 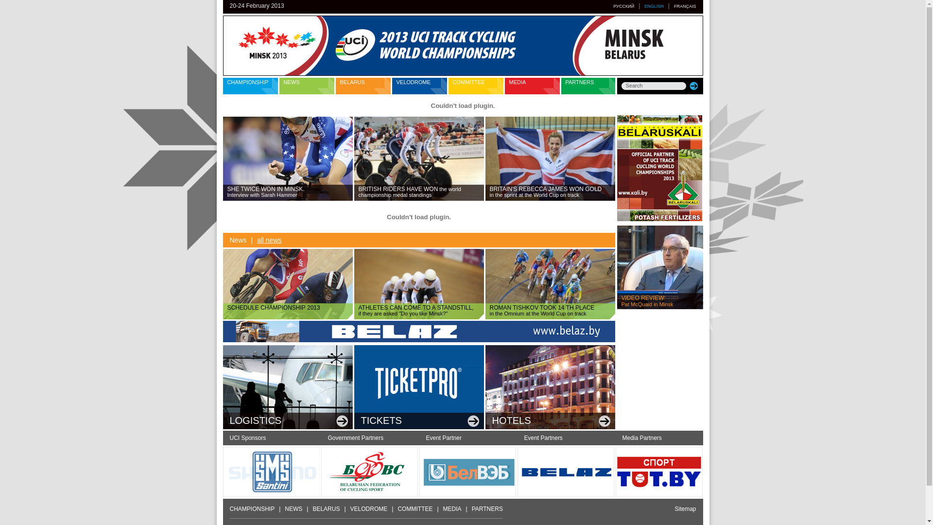 I want to click on VELODROME, so click(x=419, y=86).